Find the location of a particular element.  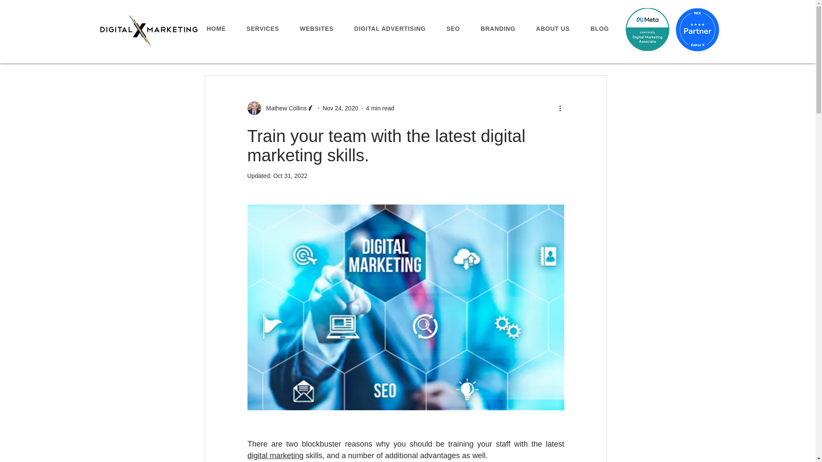

HOME is located at coordinates (216, 28).